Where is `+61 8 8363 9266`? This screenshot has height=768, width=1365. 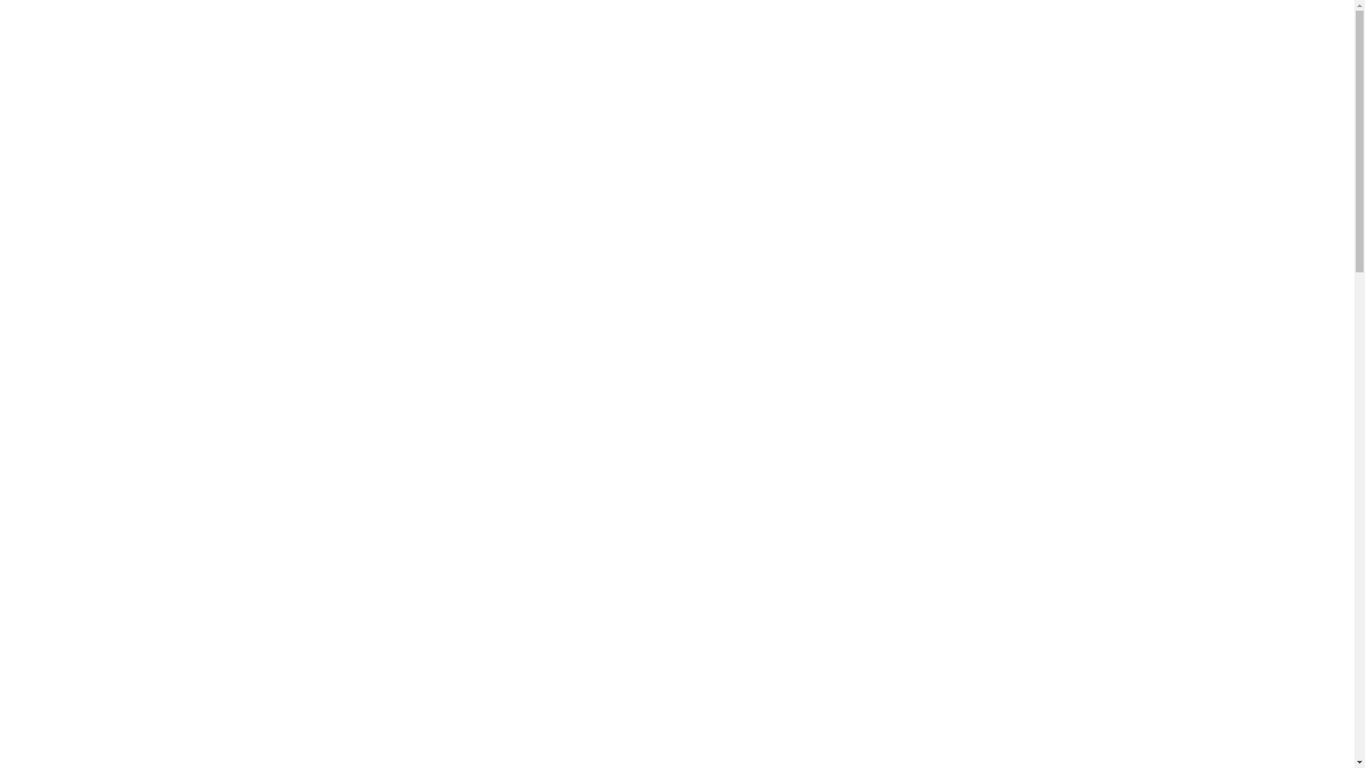 +61 8 8363 9266 is located at coordinates (65, 85).